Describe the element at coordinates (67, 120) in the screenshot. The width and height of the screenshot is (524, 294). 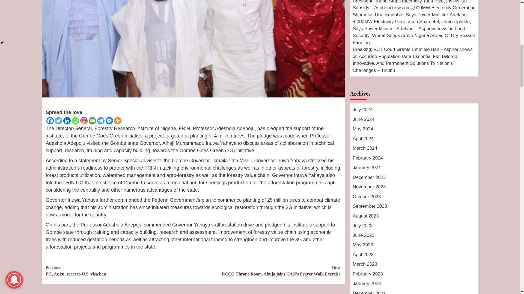
I see `Linkedin` at that location.